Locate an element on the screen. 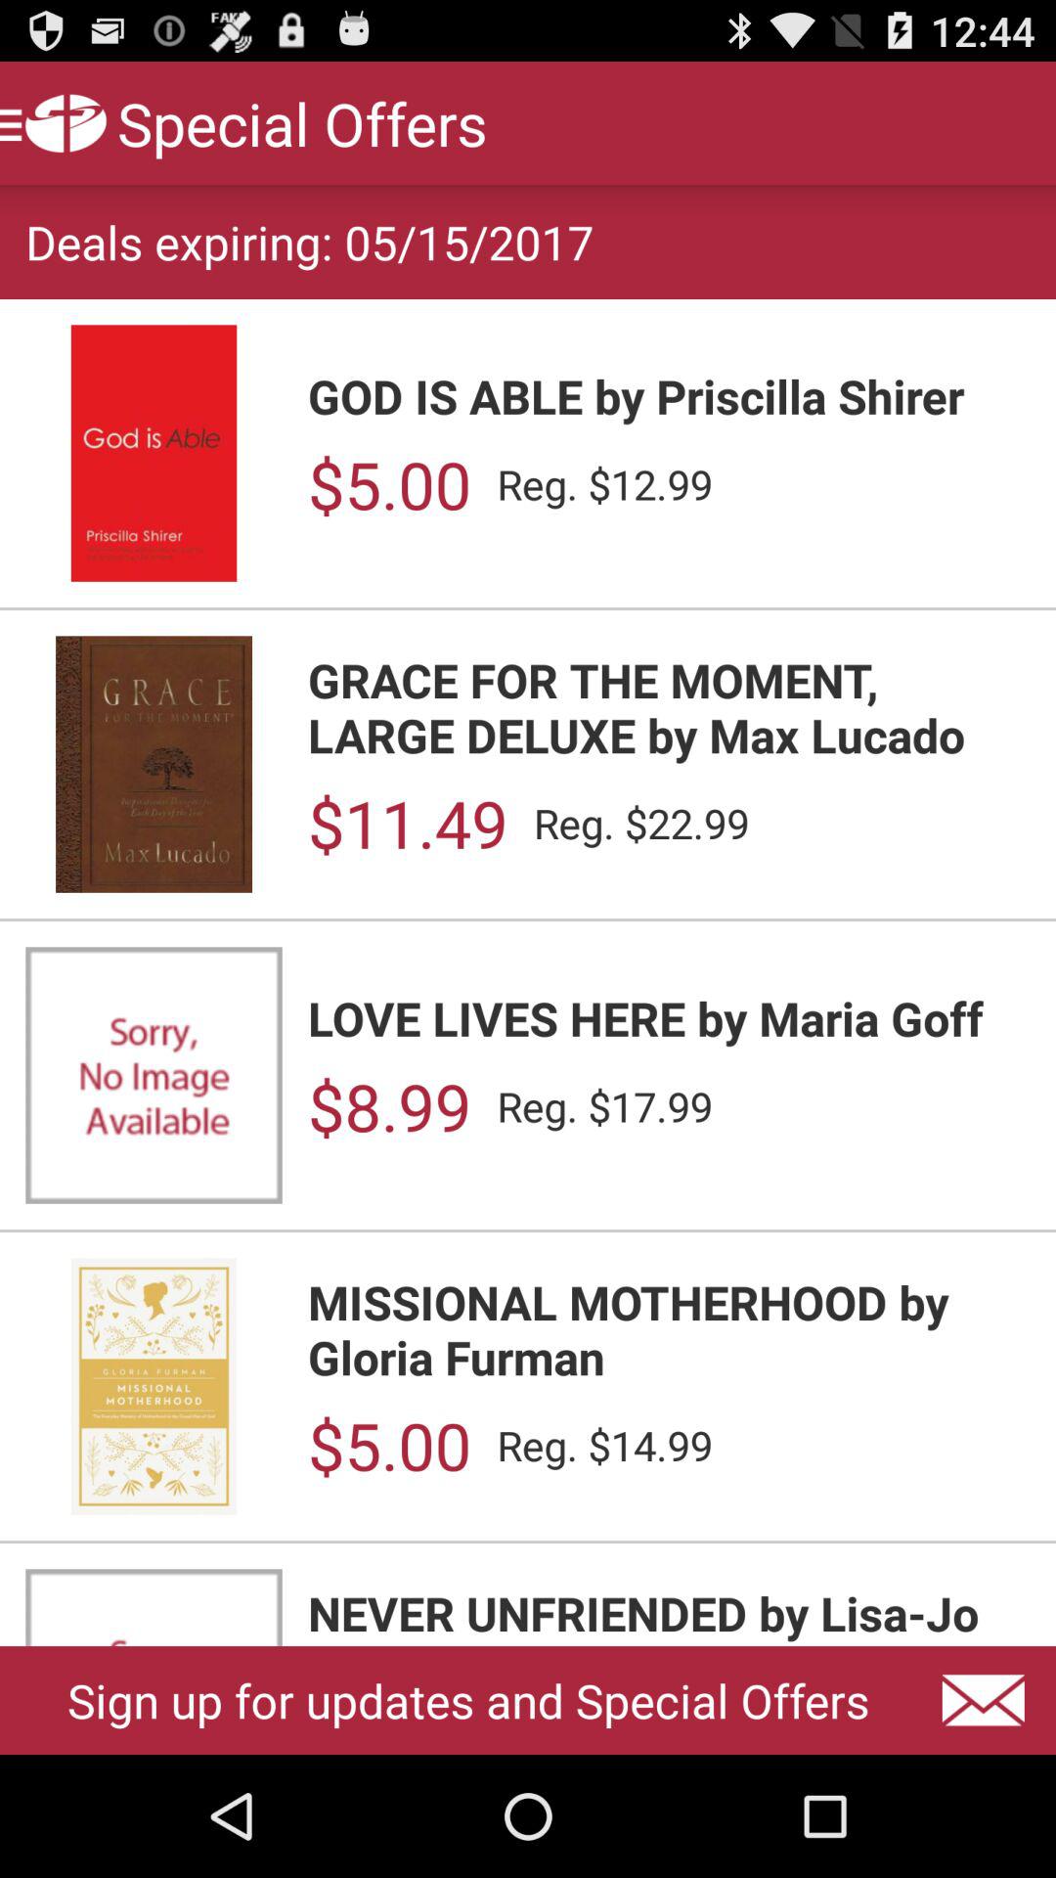  select bottom right symbol is located at coordinates (984, 1701).